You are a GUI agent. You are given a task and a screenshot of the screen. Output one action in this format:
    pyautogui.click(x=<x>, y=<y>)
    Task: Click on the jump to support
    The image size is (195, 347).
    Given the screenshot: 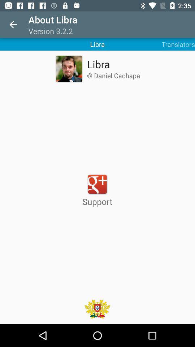 What is the action you would take?
    pyautogui.click(x=97, y=190)
    